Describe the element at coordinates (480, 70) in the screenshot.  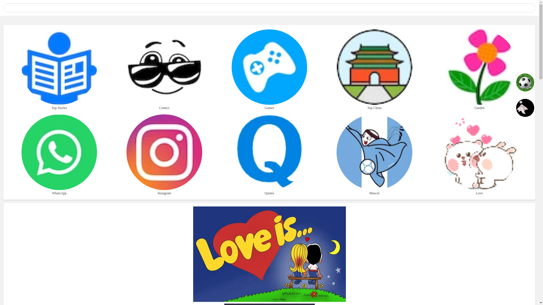
I see `Garden` at that location.